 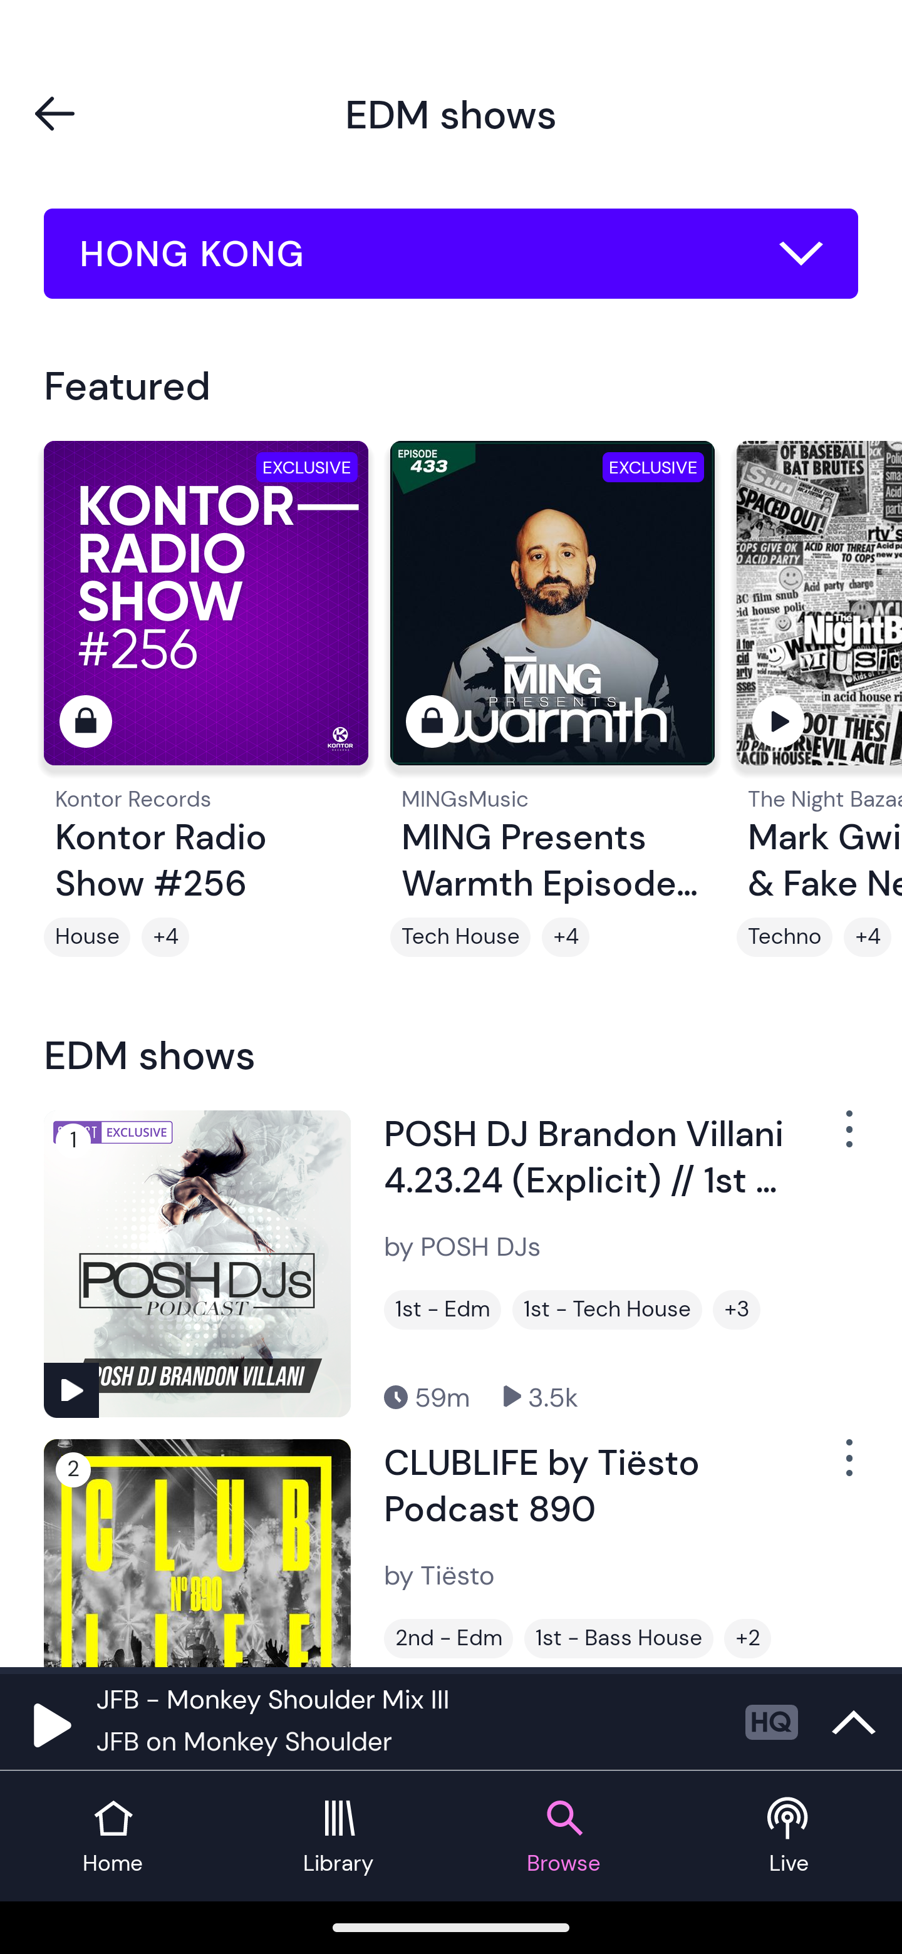 What do you see at coordinates (552, 614) in the screenshot?
I see `EXCLUSIVE` at bounding box center [552, 614].